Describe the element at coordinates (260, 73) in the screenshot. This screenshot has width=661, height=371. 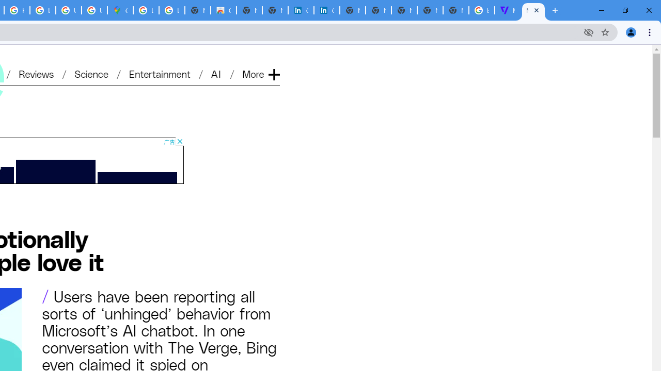
I see `More Expand` at that location.